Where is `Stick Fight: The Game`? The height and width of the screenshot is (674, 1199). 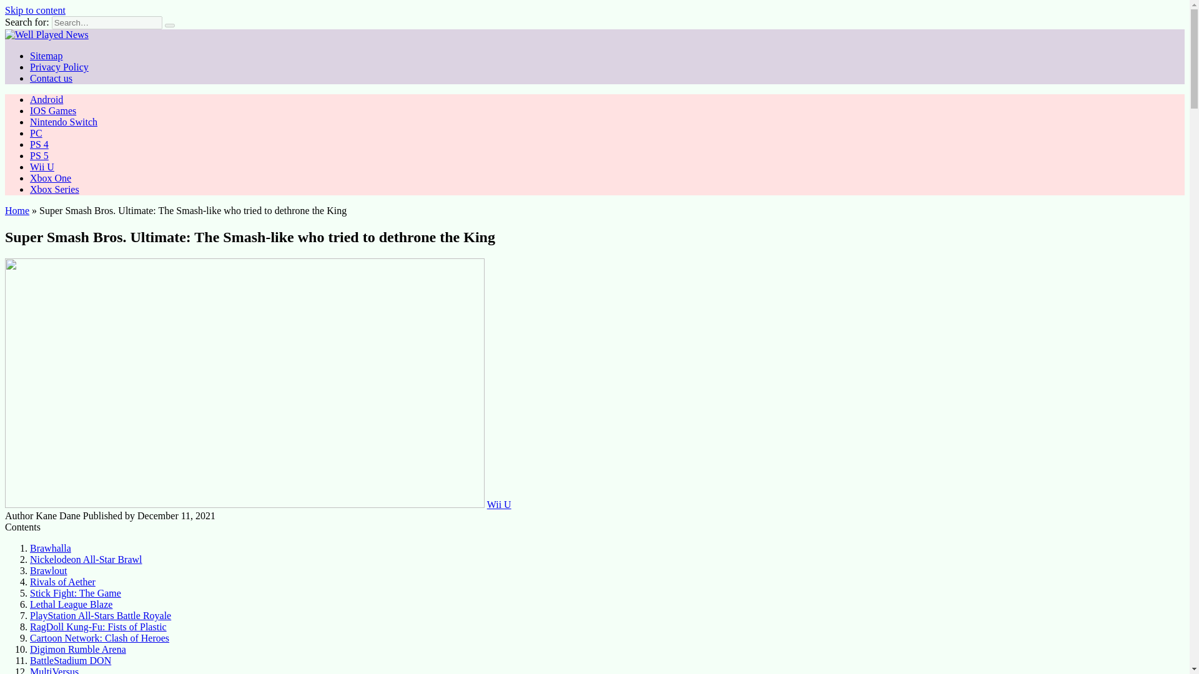 Stick Fight: The Game is located at coordinates (75, 593).